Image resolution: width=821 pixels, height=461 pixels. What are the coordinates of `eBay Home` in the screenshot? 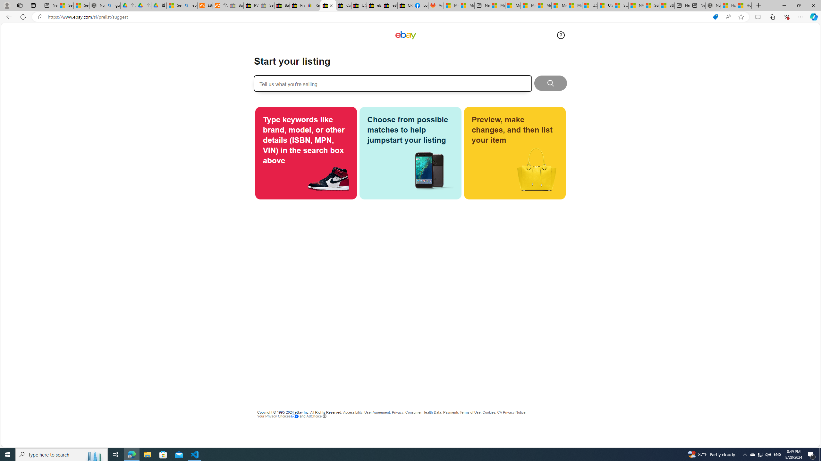 It's located at (405, 35).